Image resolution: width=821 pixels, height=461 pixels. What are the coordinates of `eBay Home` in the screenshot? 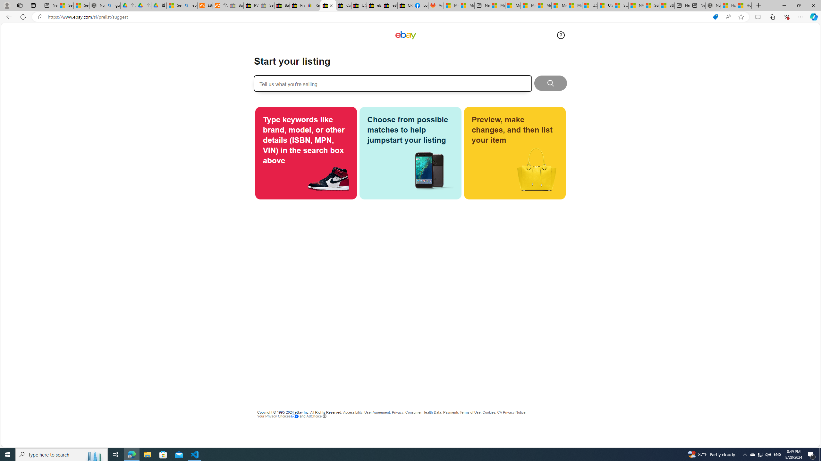 It's located at (405, 35).